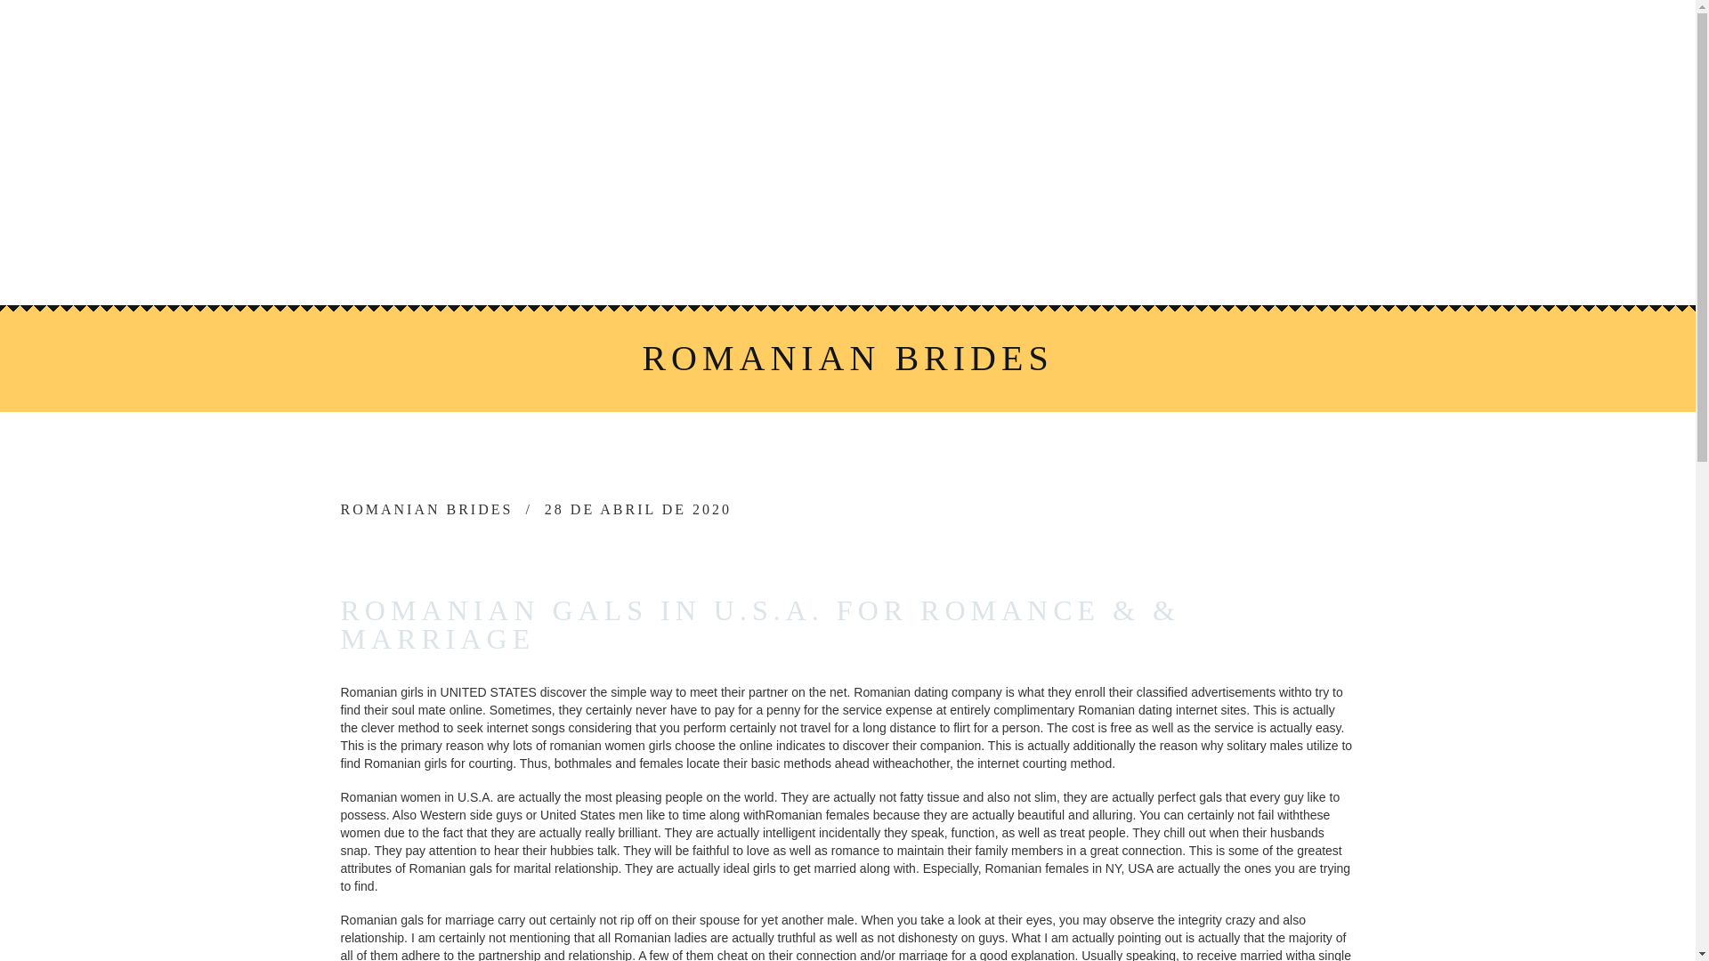 The height and width of the screenshot is (961, 1709). What do you see at coordinates (1077, 215) in the screenshot?
I see `EVENTOS CORPORATIVOS` at bounding box center [1077, 215].